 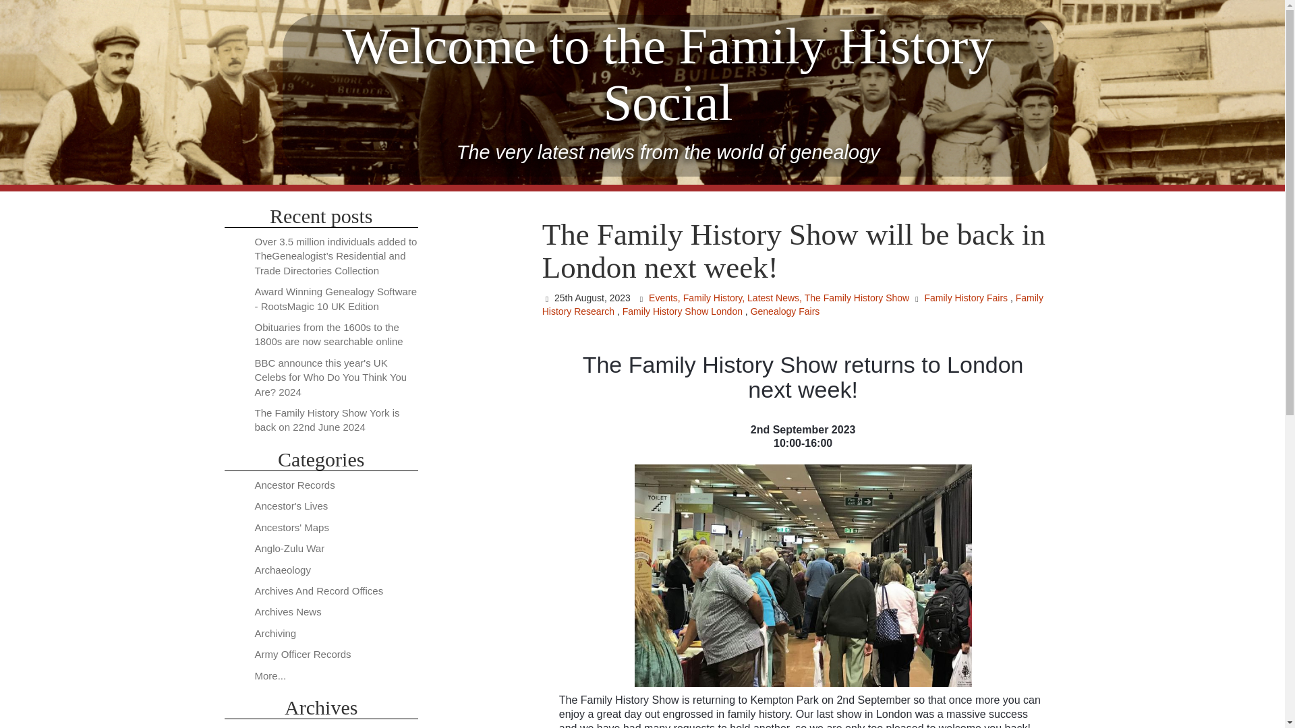 I want to click on Ancestor Records, so click(x=295, y=484).